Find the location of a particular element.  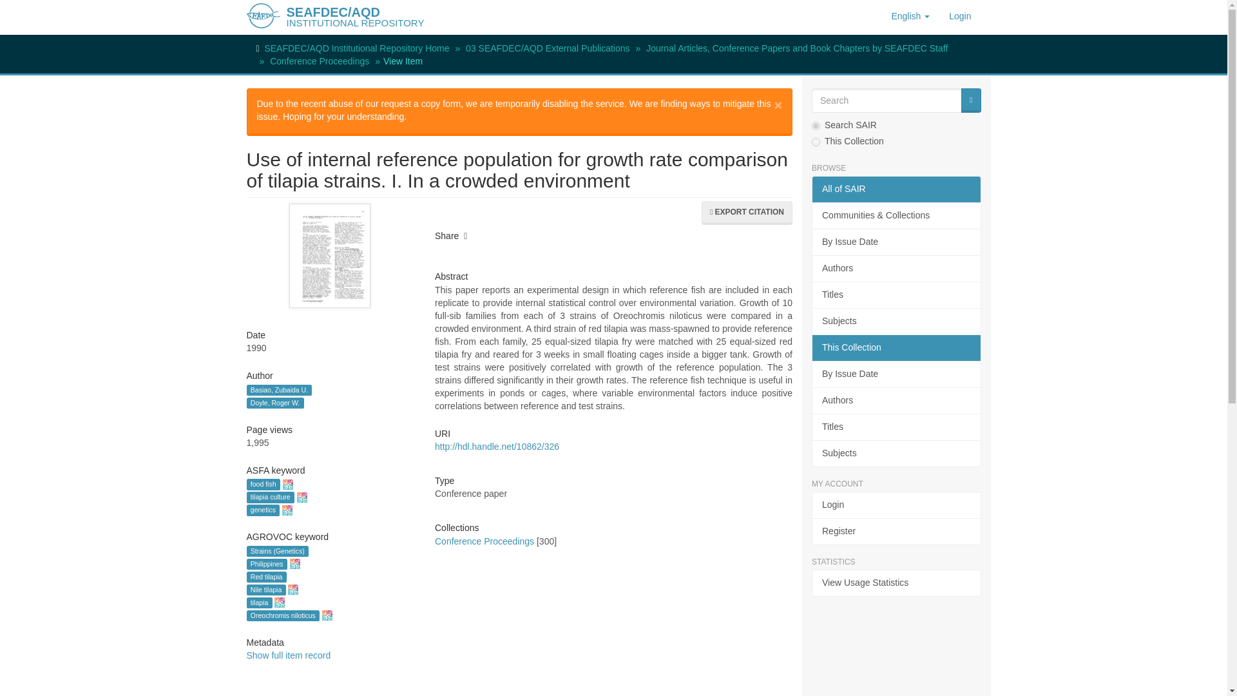

AGROVOC is located at coordinates (327, 615).